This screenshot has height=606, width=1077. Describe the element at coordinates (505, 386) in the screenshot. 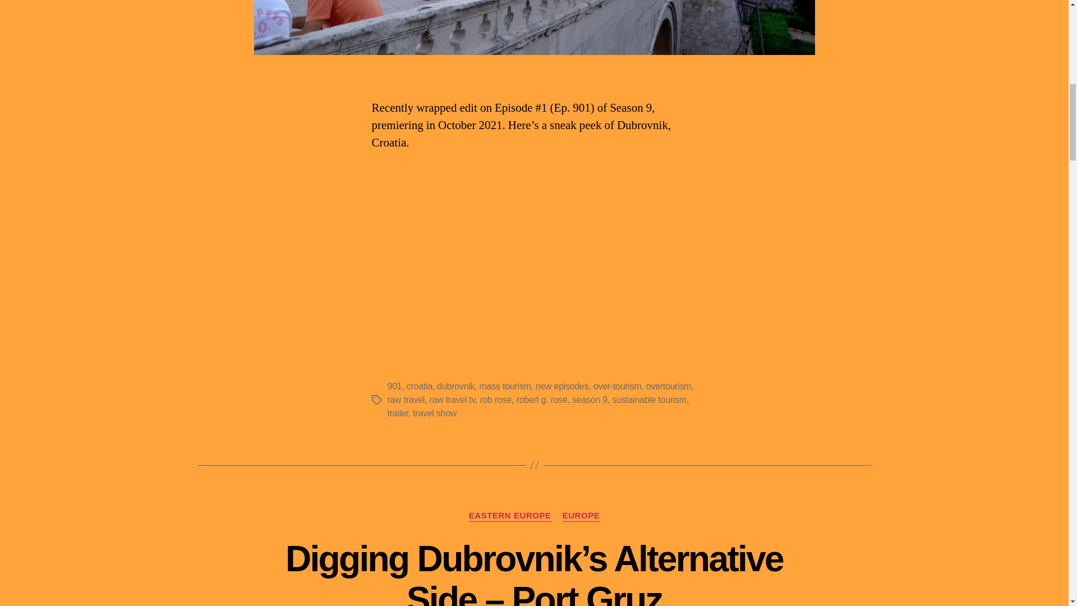

I see `mass tourism` at that location.